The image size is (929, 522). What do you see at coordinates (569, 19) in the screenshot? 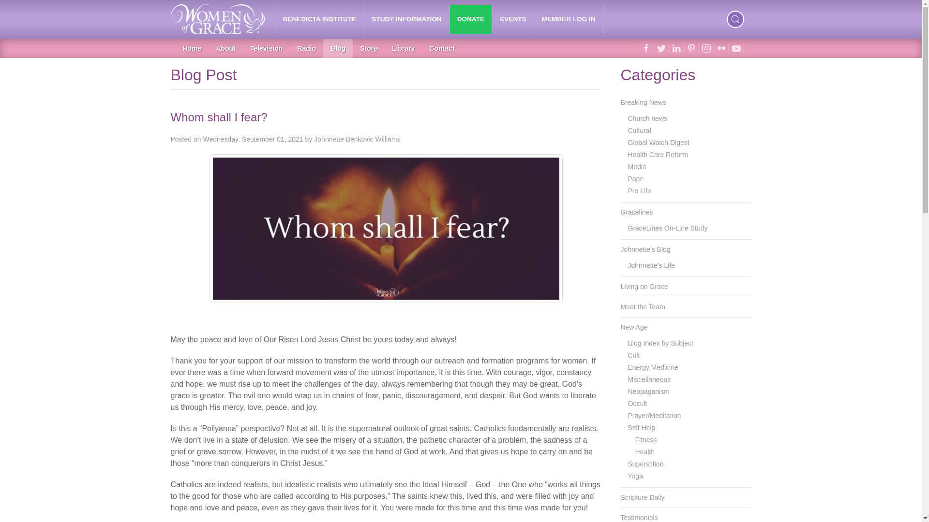
I see `MEMBER LOG IN` at bounding box center [569, 19].